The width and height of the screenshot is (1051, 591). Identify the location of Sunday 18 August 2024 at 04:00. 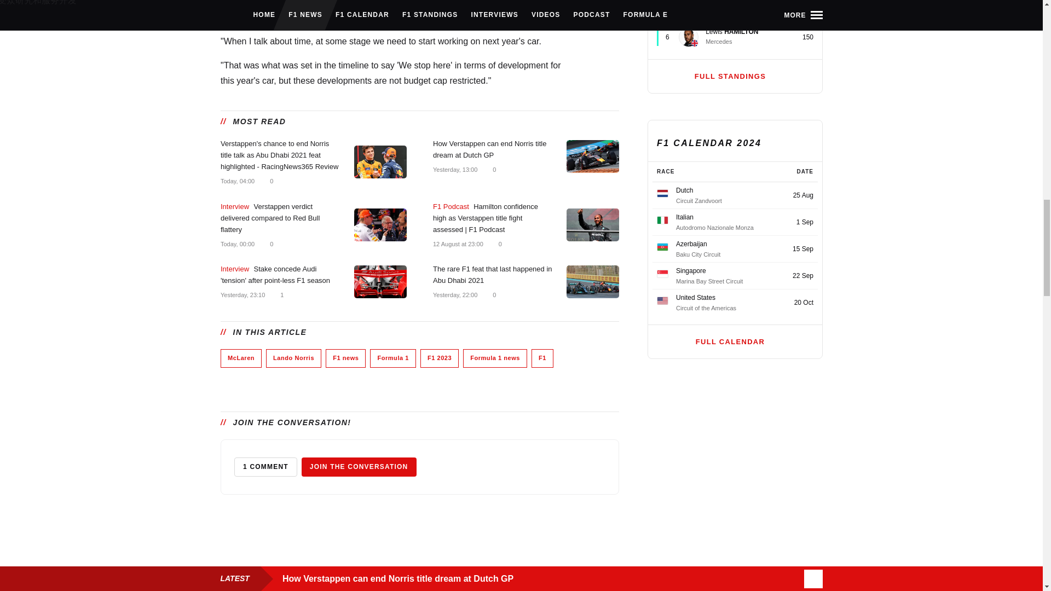
(236, 181).